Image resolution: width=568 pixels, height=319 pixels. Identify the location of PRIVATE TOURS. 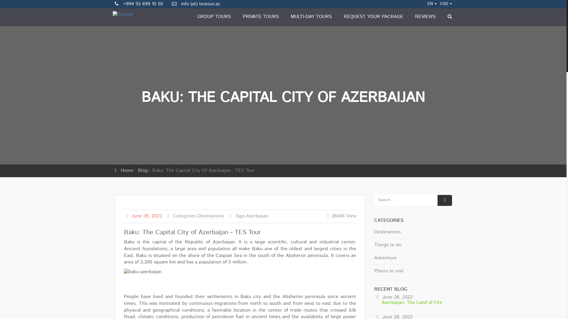
(261, 17).